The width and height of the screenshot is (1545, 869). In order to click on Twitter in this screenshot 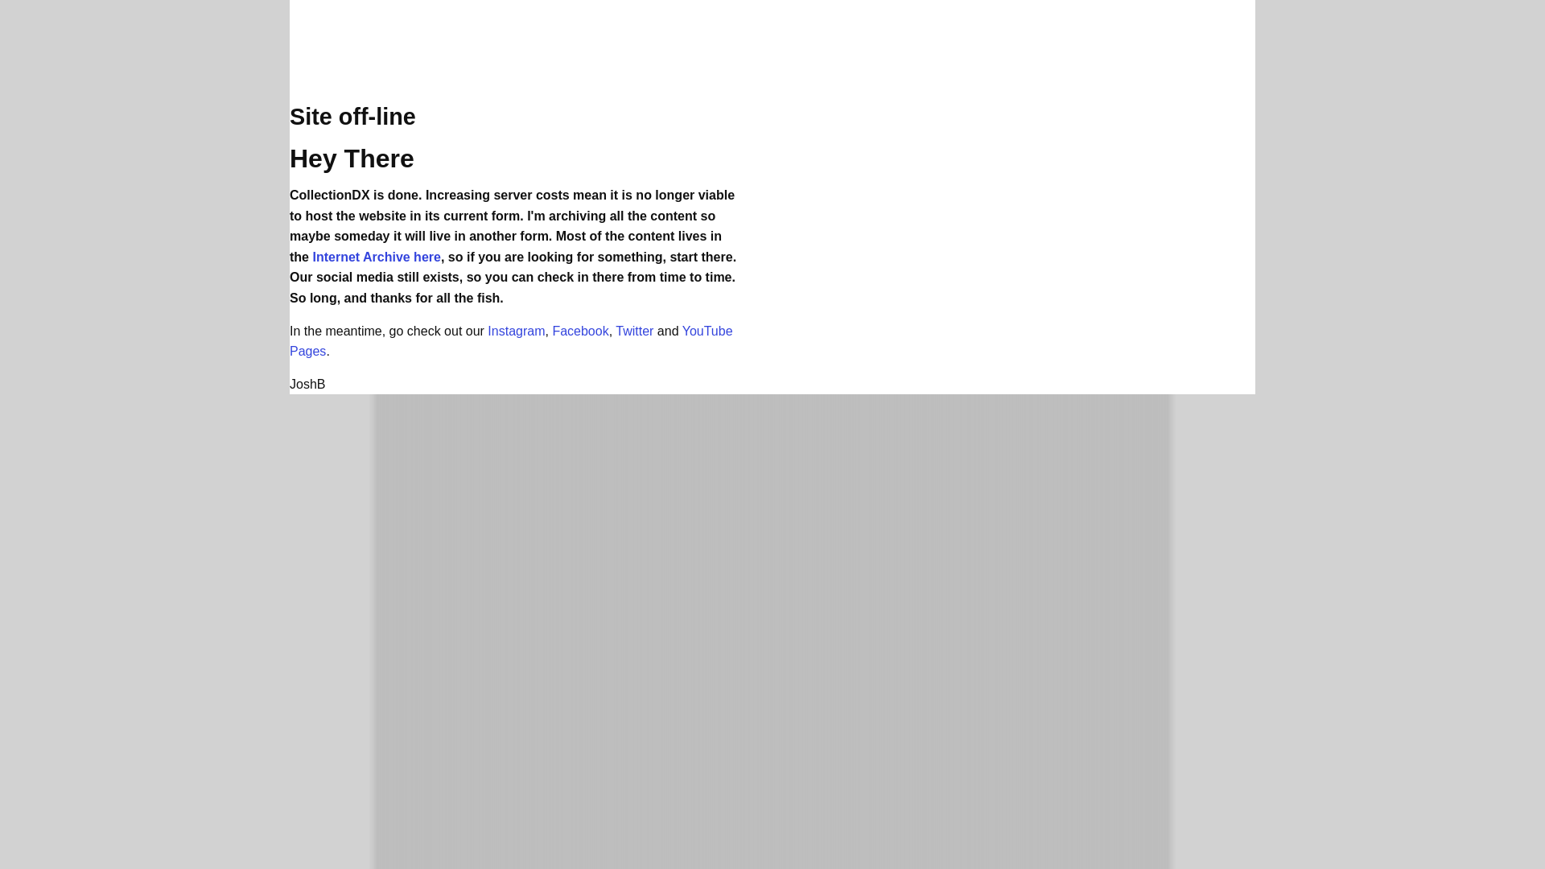, I will do `click(634, 331)`.